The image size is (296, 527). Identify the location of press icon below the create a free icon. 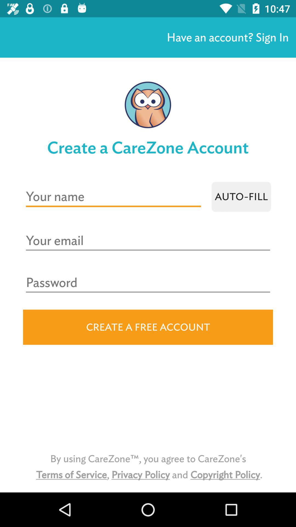
(148, 467).